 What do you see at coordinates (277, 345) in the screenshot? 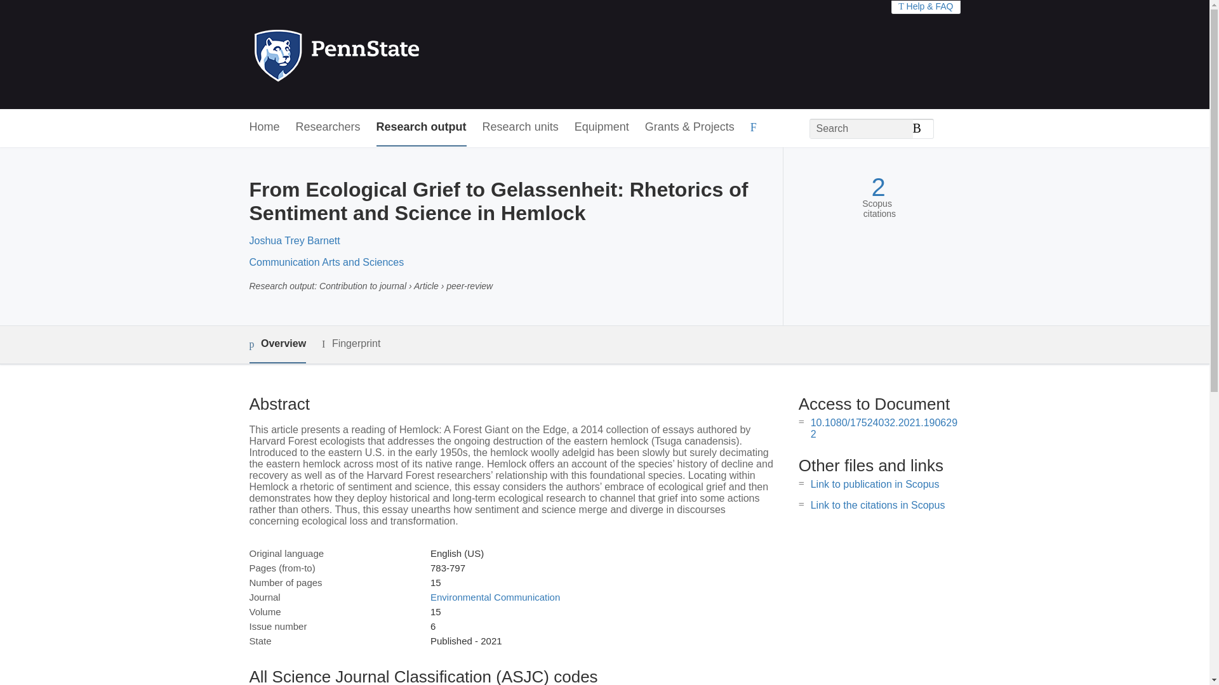
I see `Overview` at bounding box center [277, 345].